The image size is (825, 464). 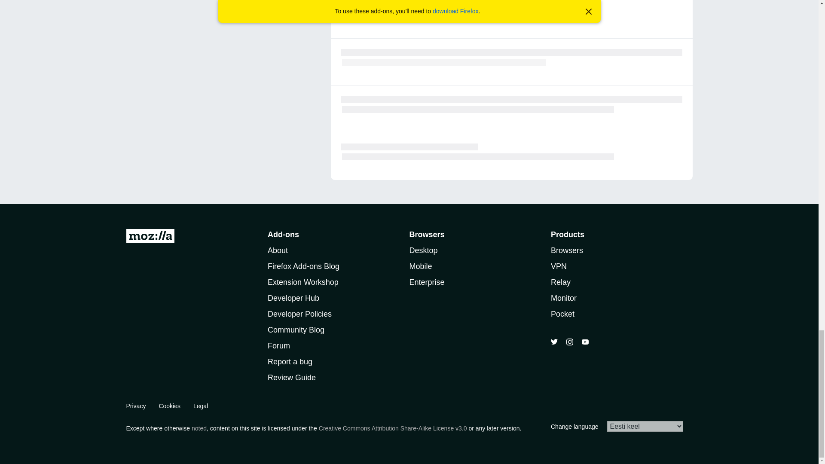 I want to click on Report a bug, so click(x=290, y=362).